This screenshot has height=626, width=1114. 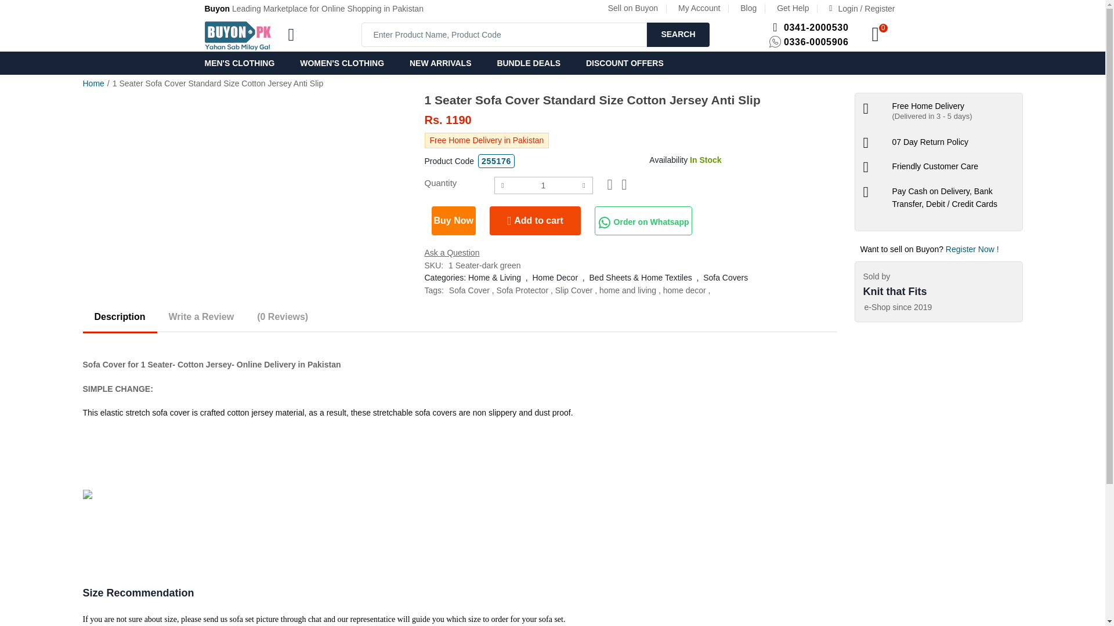 I want to click on MEN'S CLOTHING, so click(x=245, y=63).